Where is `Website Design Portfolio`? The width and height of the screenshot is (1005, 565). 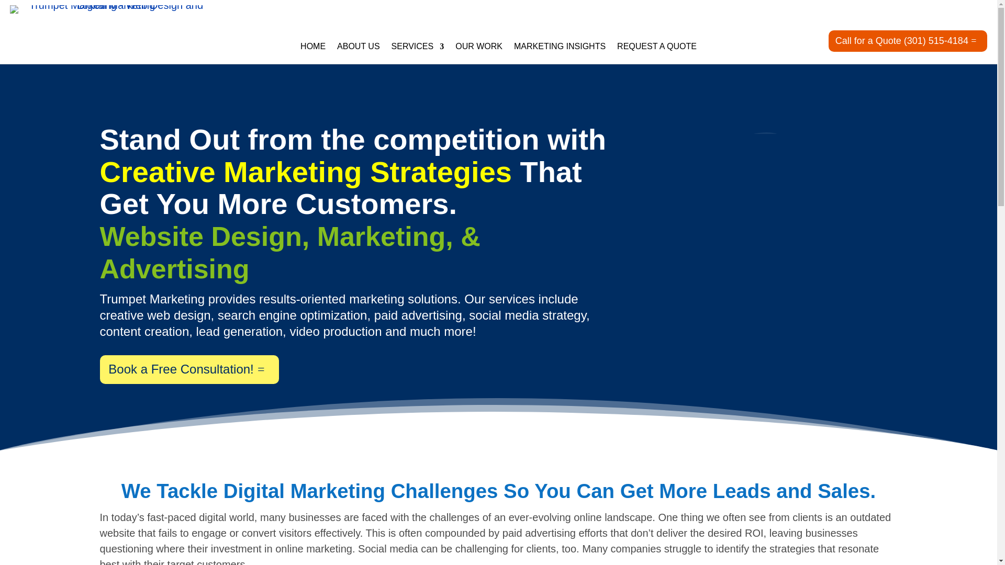
Website Design Portfolio is located at coordinates (478, 49).